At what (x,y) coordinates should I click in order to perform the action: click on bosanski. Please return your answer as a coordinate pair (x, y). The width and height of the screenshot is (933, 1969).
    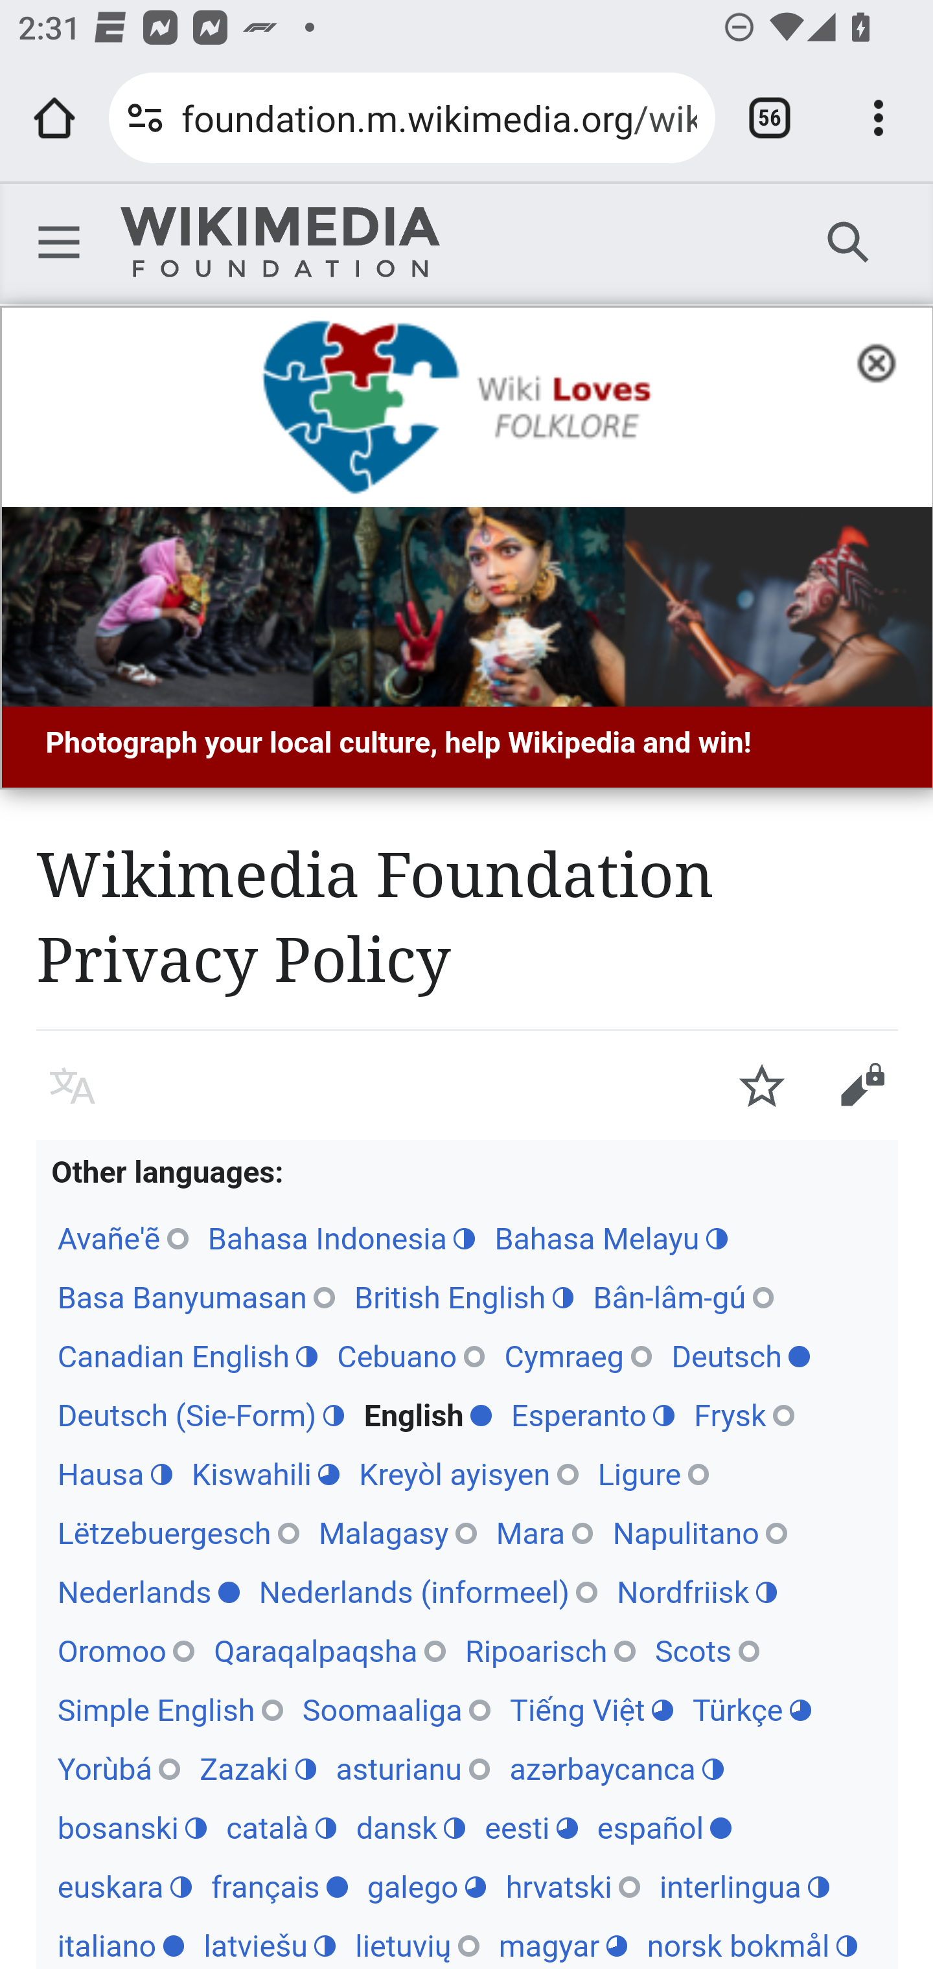
    Looking at the image, I should click on (132, 1828).